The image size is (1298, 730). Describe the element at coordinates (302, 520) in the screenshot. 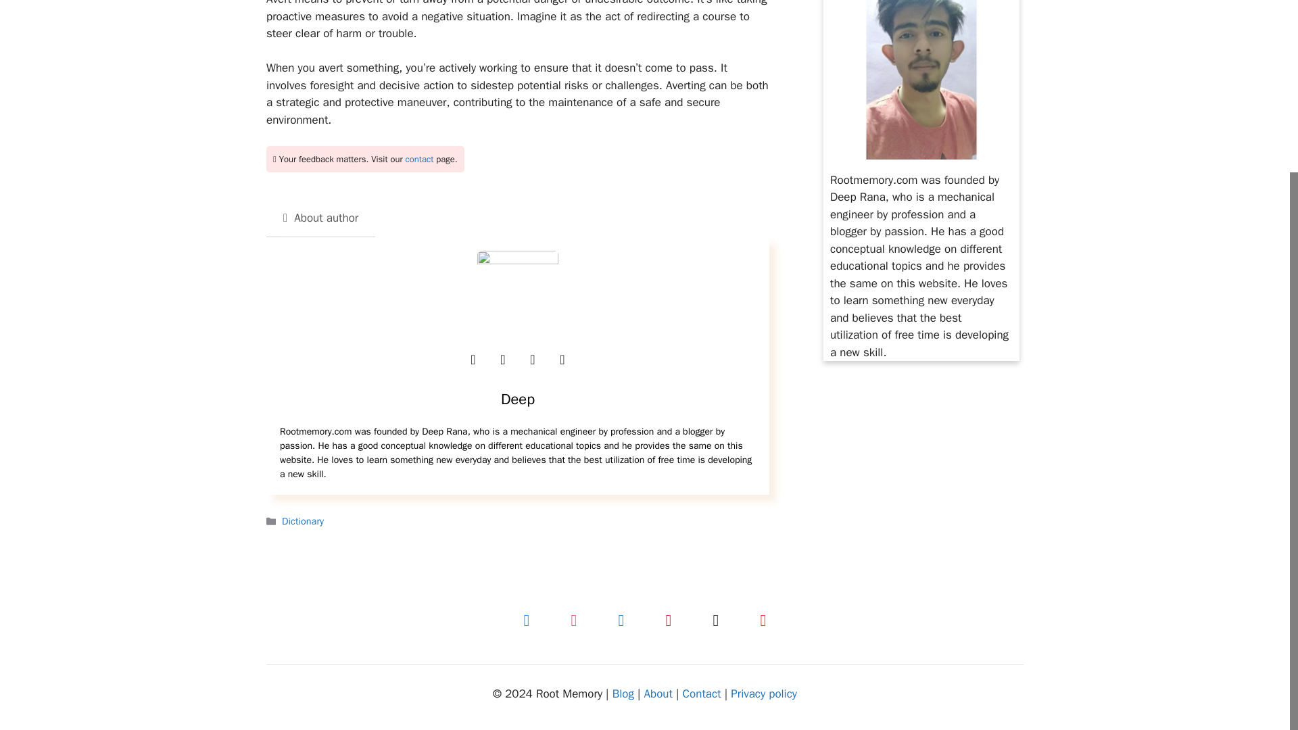

I see `Dictionary` at that location.